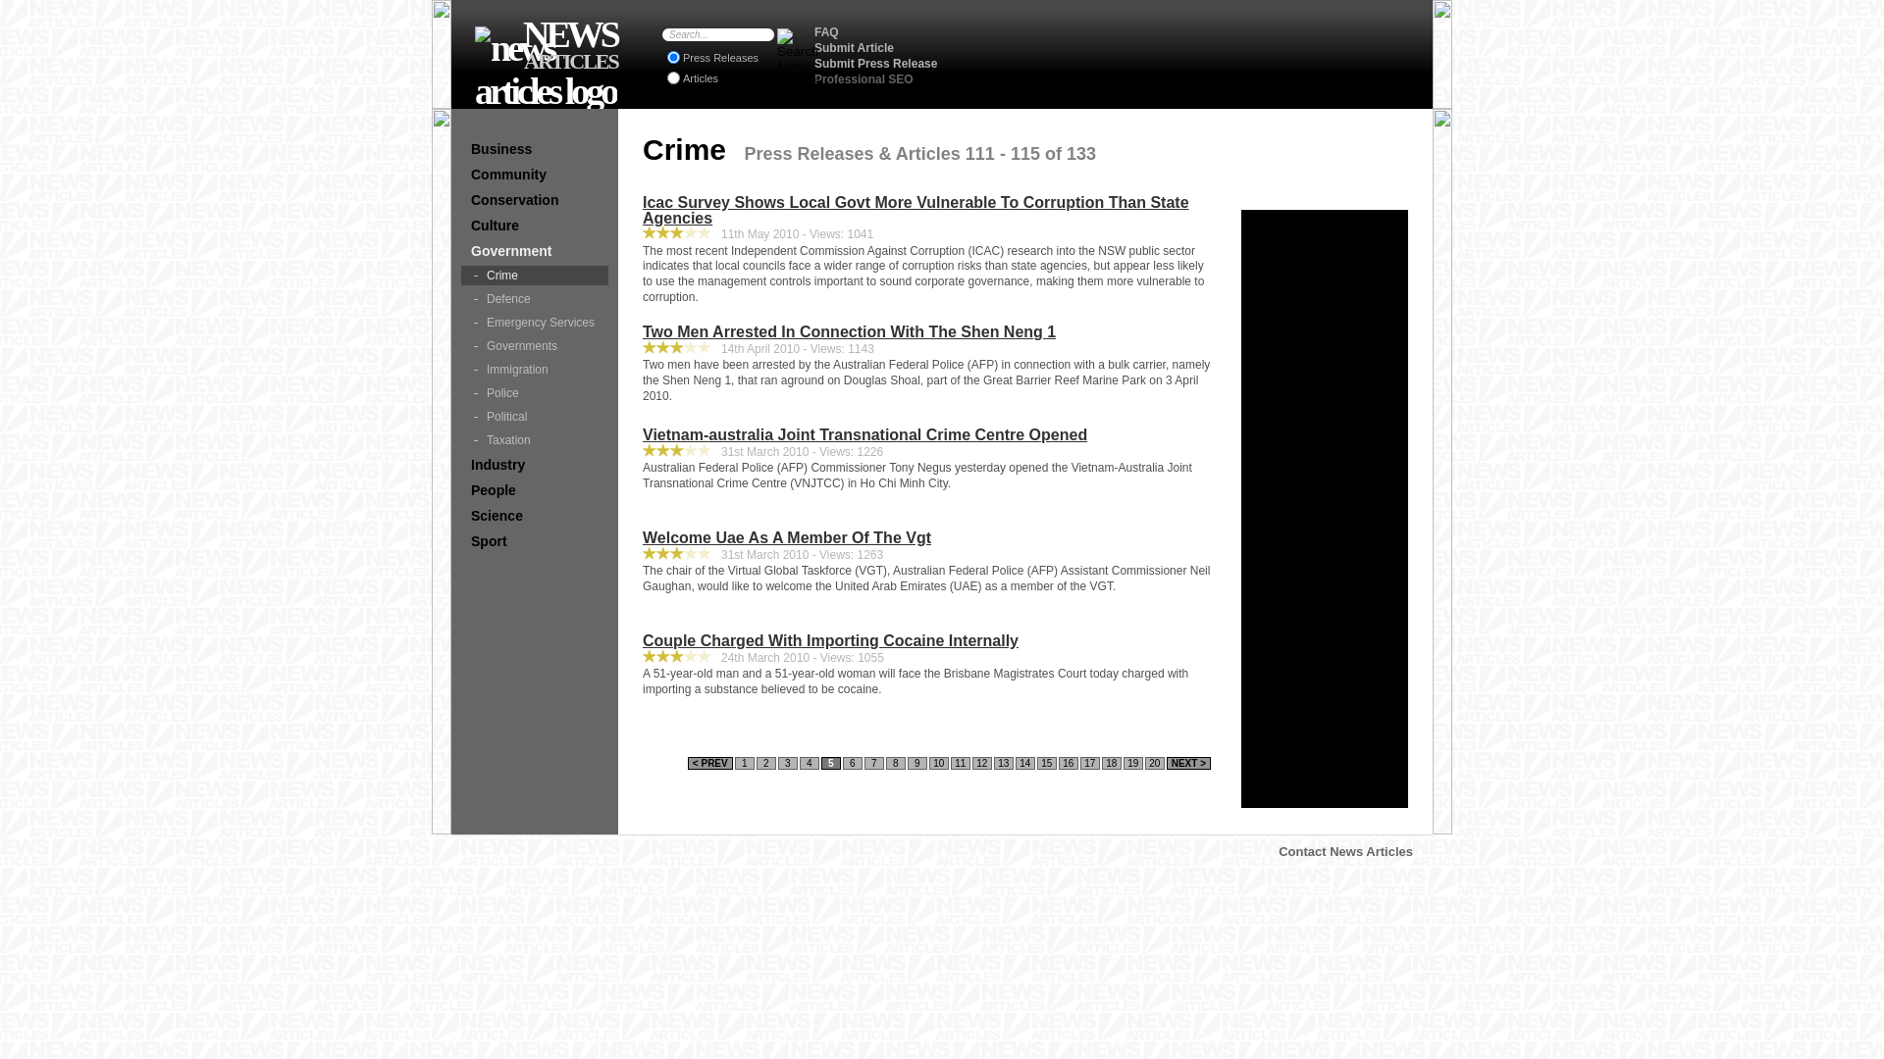 This screenshot has height=1059, width=1884. I want to click on 3 Star Rating, so click(677, 347).